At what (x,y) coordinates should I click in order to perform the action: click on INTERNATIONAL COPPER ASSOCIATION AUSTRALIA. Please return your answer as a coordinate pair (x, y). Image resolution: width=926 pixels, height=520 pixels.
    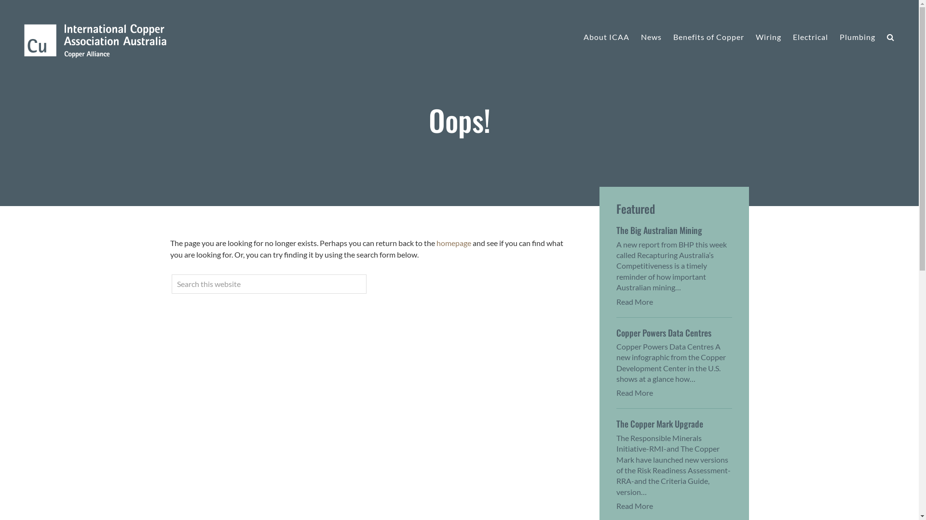
    Looking at the image, I should click on (95, 41).